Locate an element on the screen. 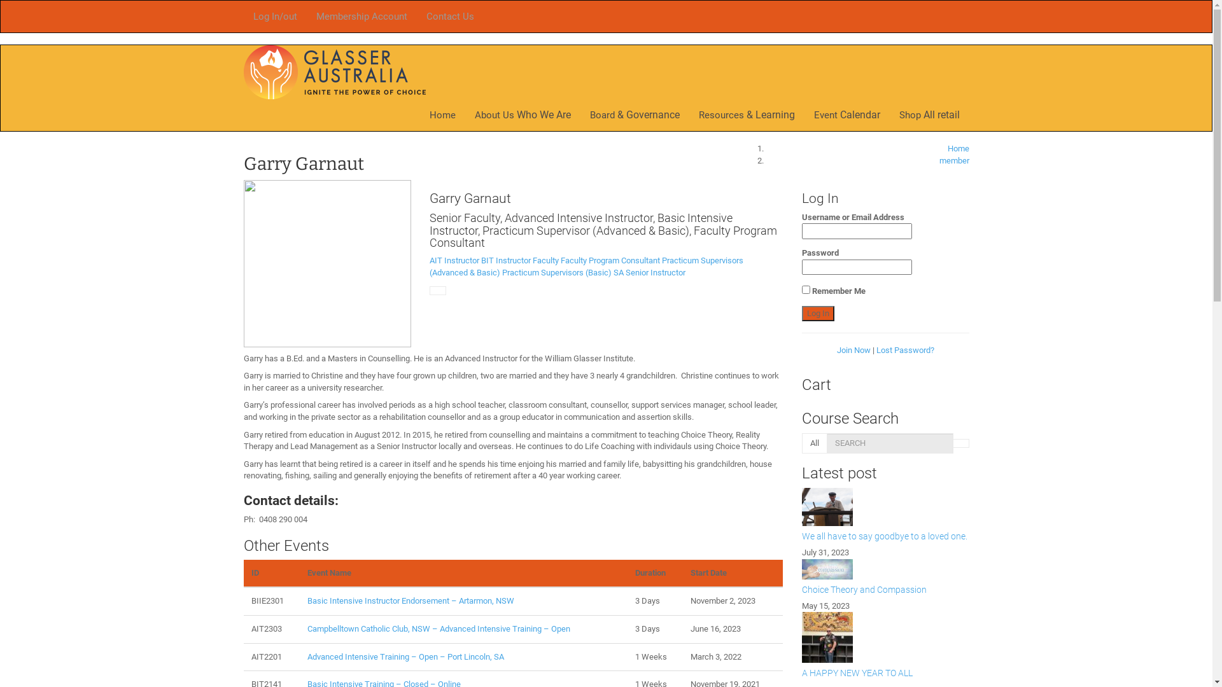 This screenshot has height=687, width=1222. Choice Theory and Compassion is located at coordinates (886, 569).